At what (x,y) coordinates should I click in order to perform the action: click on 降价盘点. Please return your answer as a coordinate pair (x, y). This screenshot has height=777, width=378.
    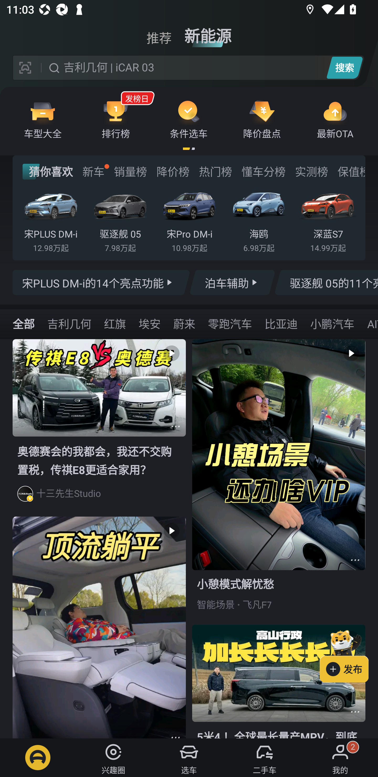
    Looking at the image, I should click on (262, 119).